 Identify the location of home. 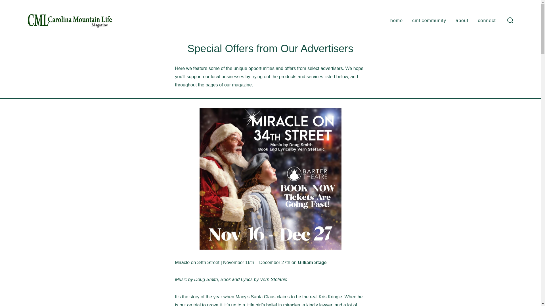
(396, 21).